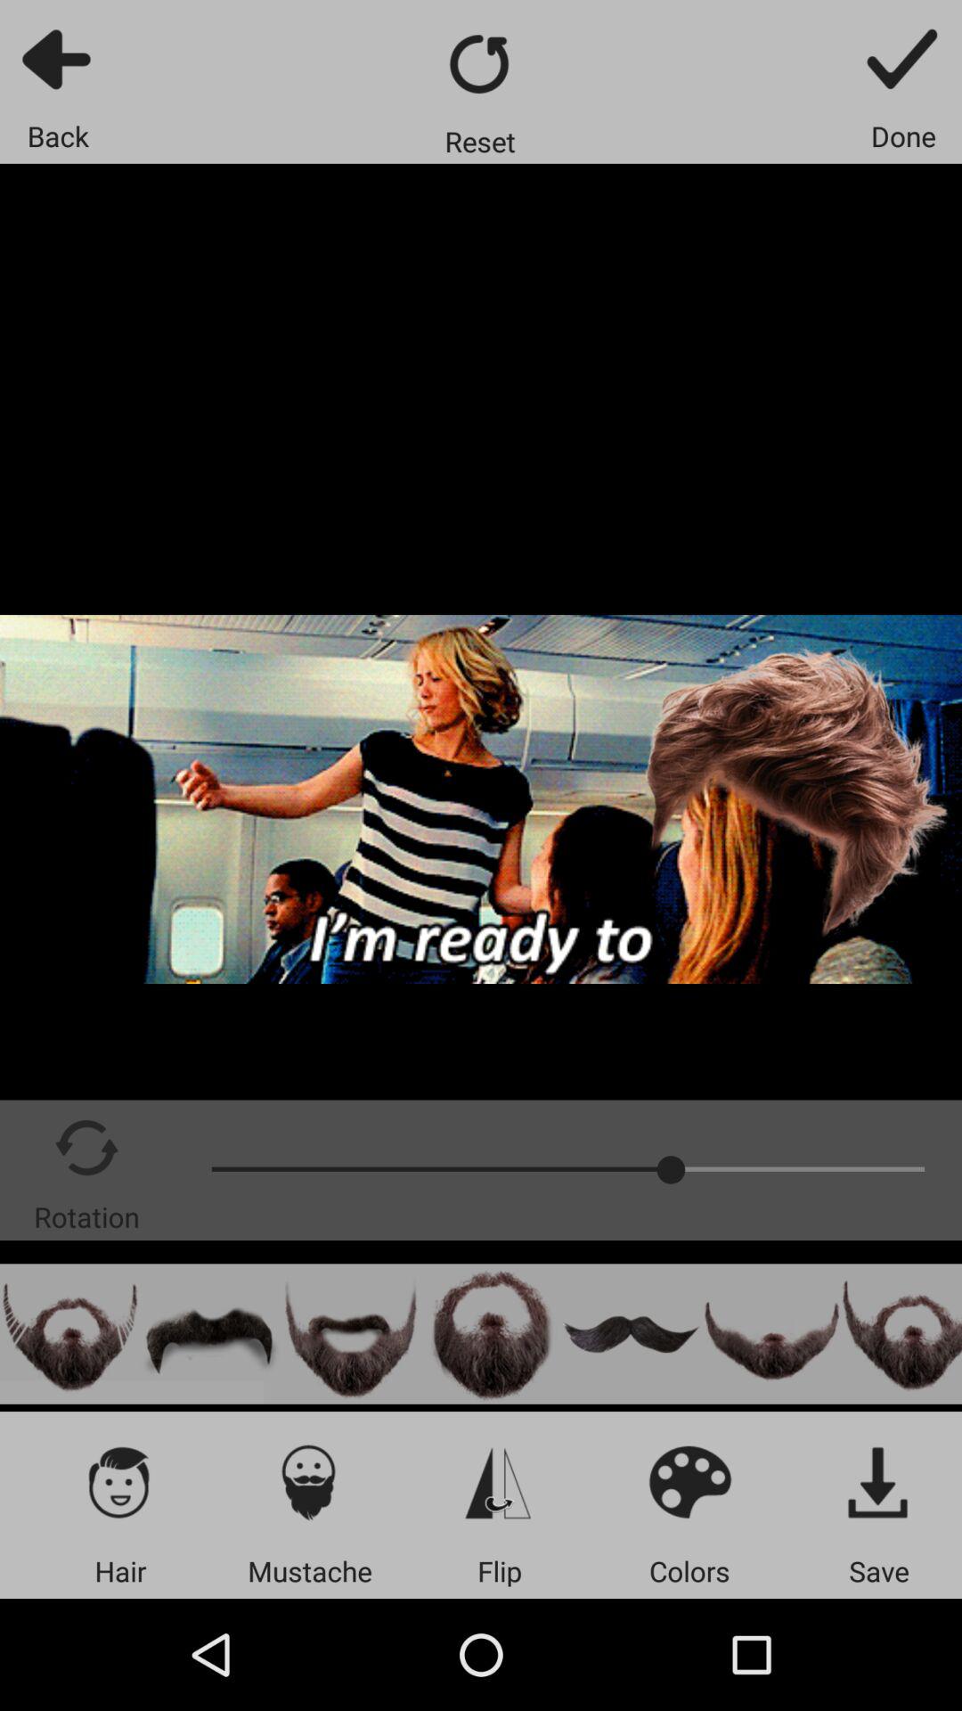  I want to click on select content, so click(351, 1333).